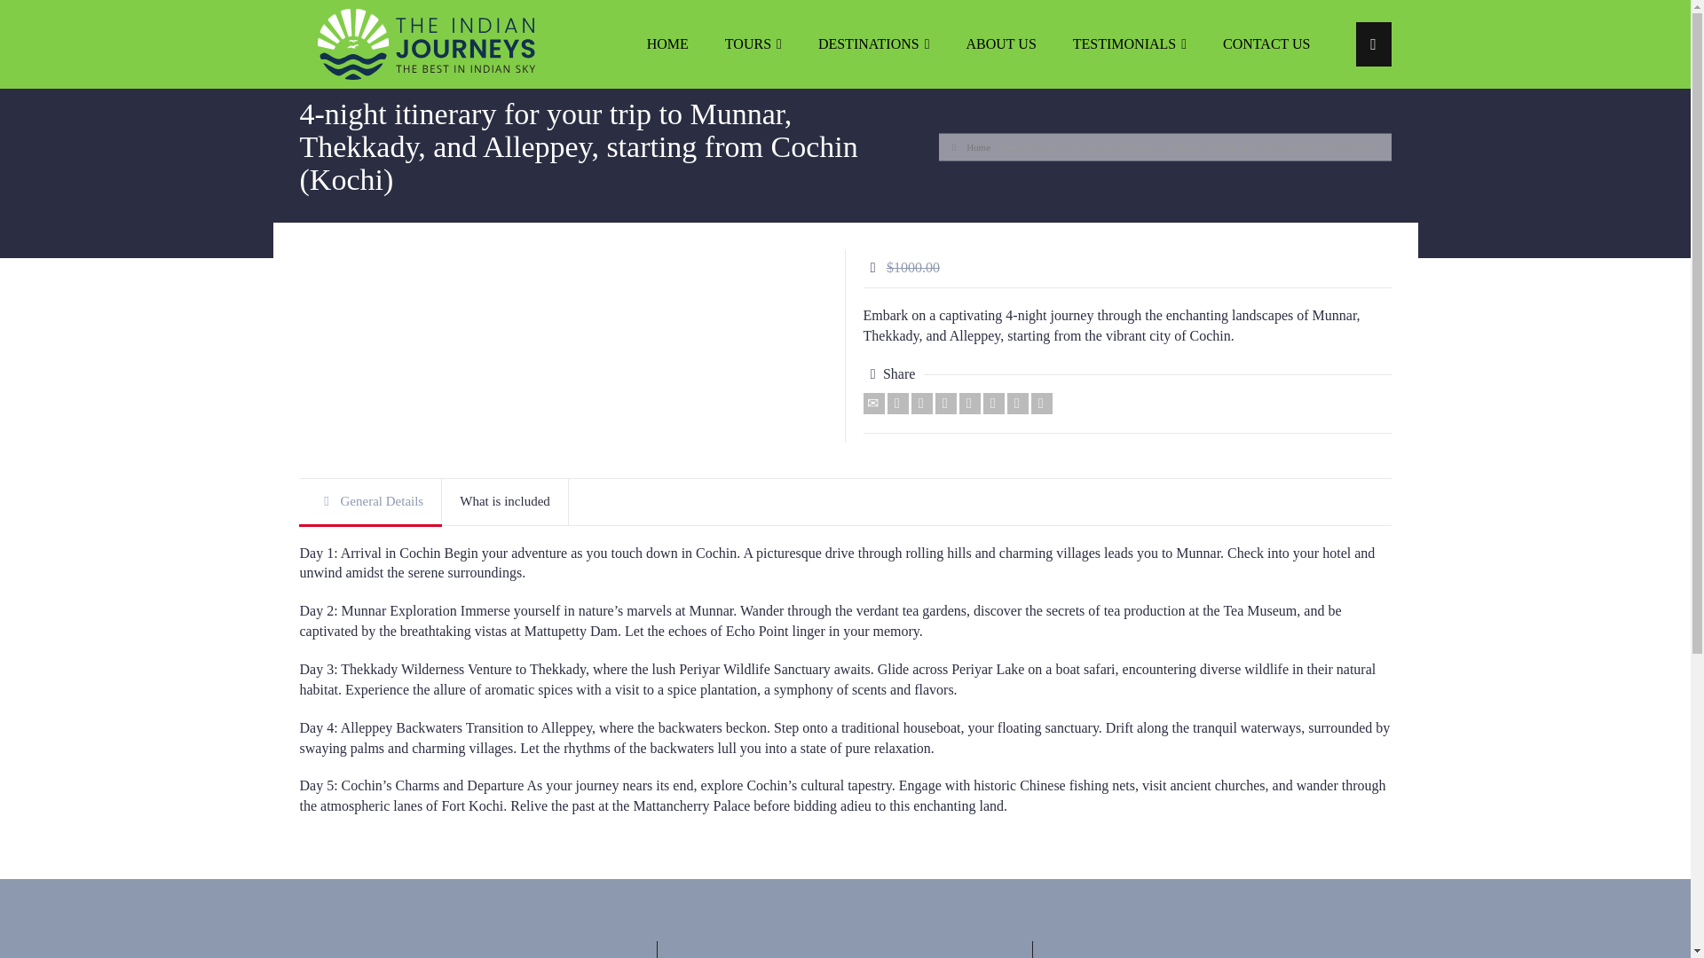 Image resolution: width=1704 pixels, height=958 pixels. I want to click on Facebook, so click(921, 403).